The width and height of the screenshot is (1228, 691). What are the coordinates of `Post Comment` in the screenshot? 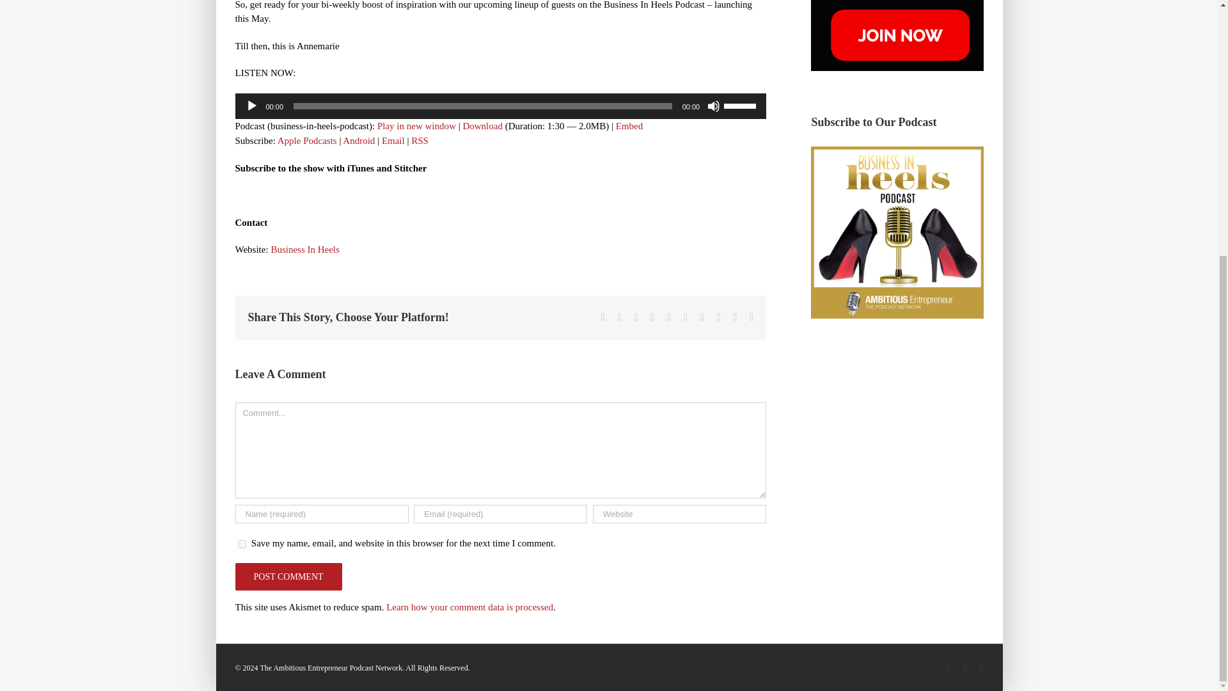 It's located at (289, 577).